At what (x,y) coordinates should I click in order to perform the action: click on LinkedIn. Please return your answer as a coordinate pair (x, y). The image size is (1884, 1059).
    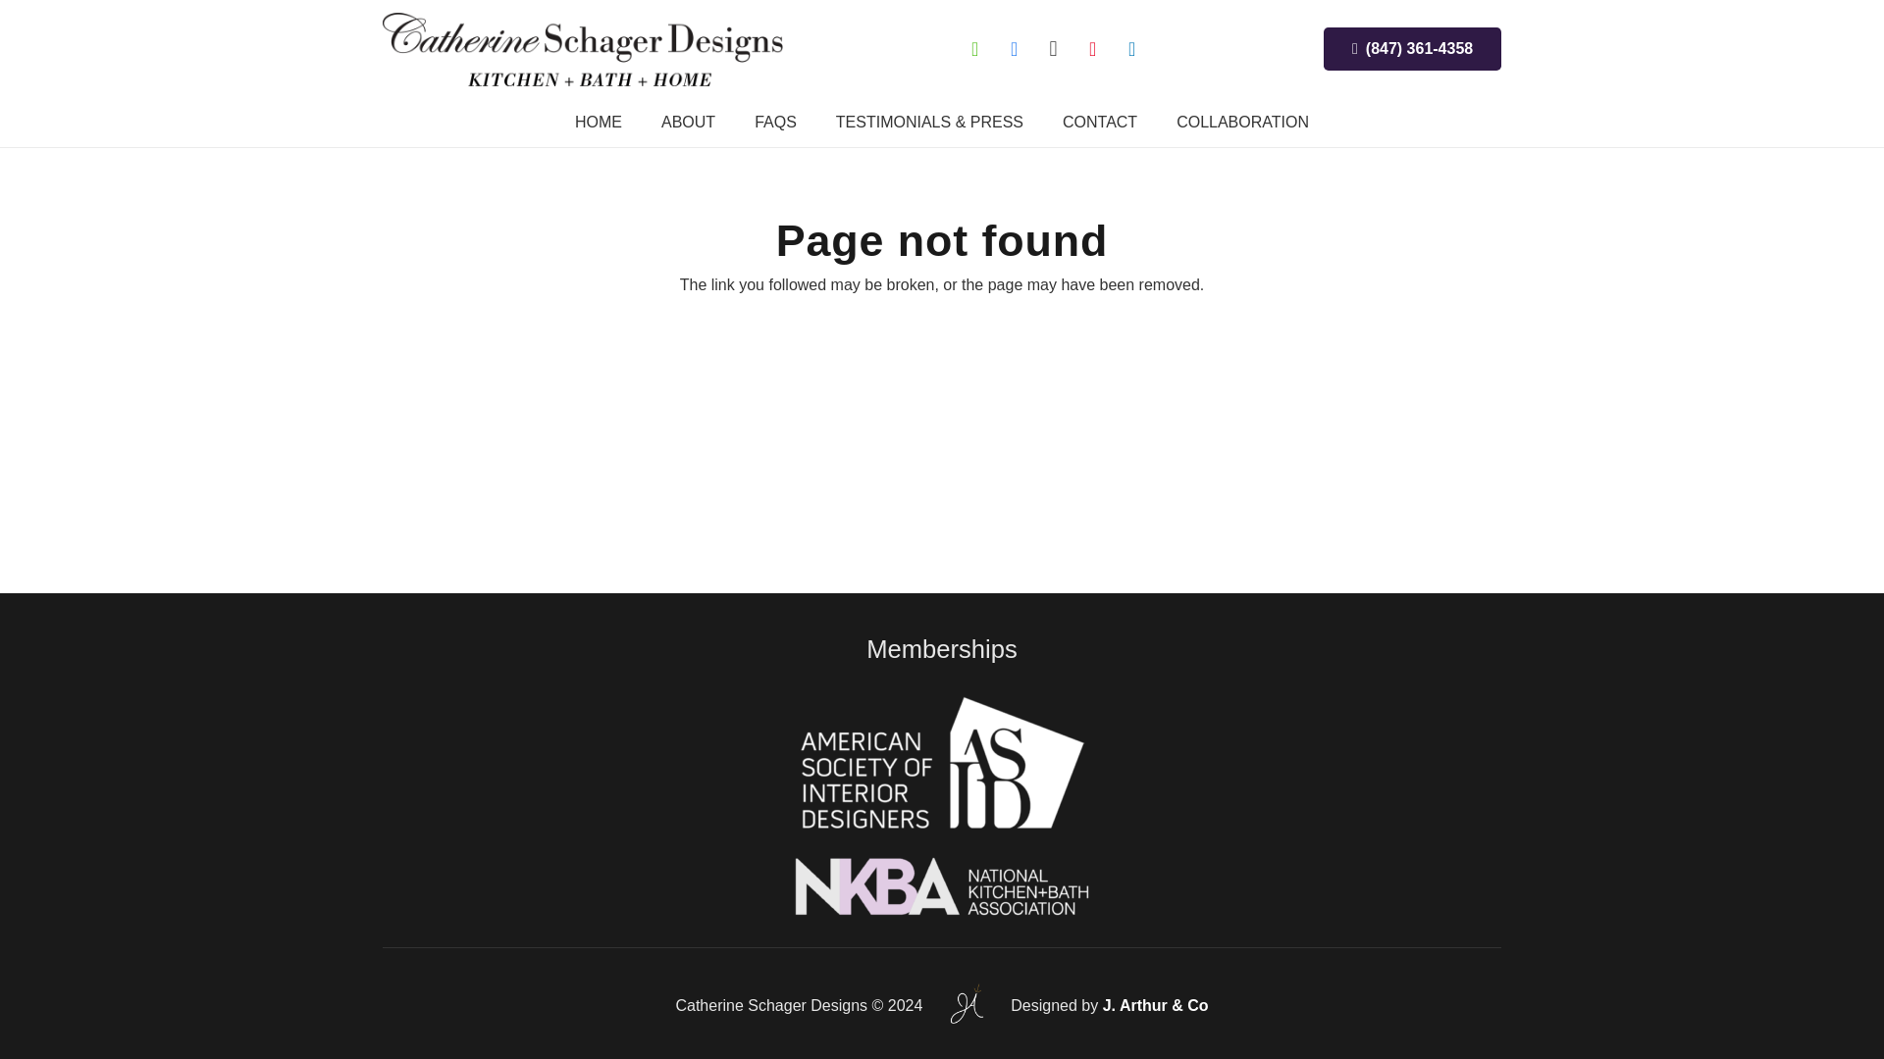
    Looking at the image, I should click on (1132, 49).